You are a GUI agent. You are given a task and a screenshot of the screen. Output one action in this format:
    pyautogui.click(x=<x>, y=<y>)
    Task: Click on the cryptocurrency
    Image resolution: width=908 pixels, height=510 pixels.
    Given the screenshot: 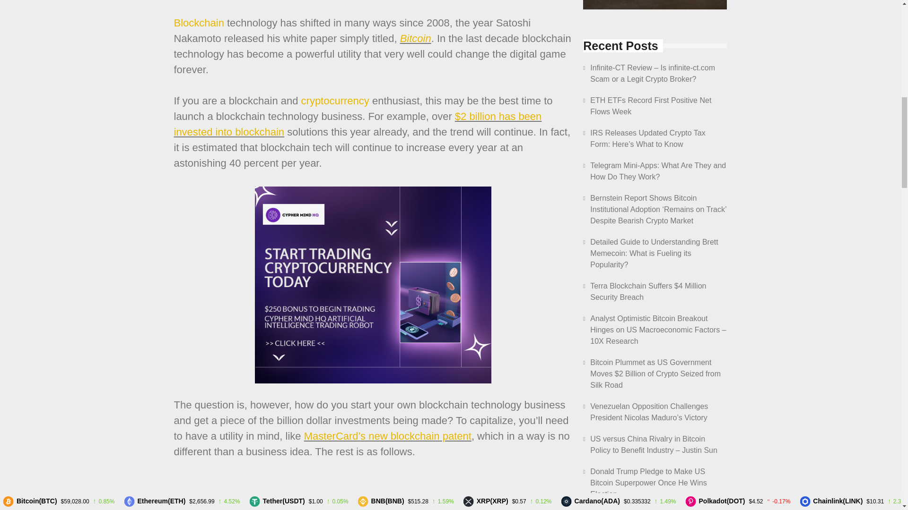 What is the action you would take?
    pyautogui.click(x=335, y=100)
    